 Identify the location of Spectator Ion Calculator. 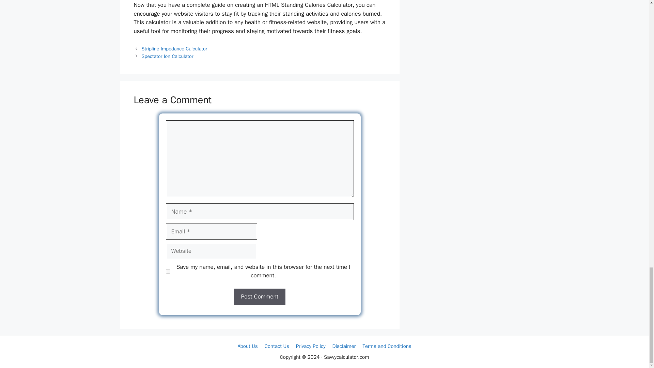
(168, 56).